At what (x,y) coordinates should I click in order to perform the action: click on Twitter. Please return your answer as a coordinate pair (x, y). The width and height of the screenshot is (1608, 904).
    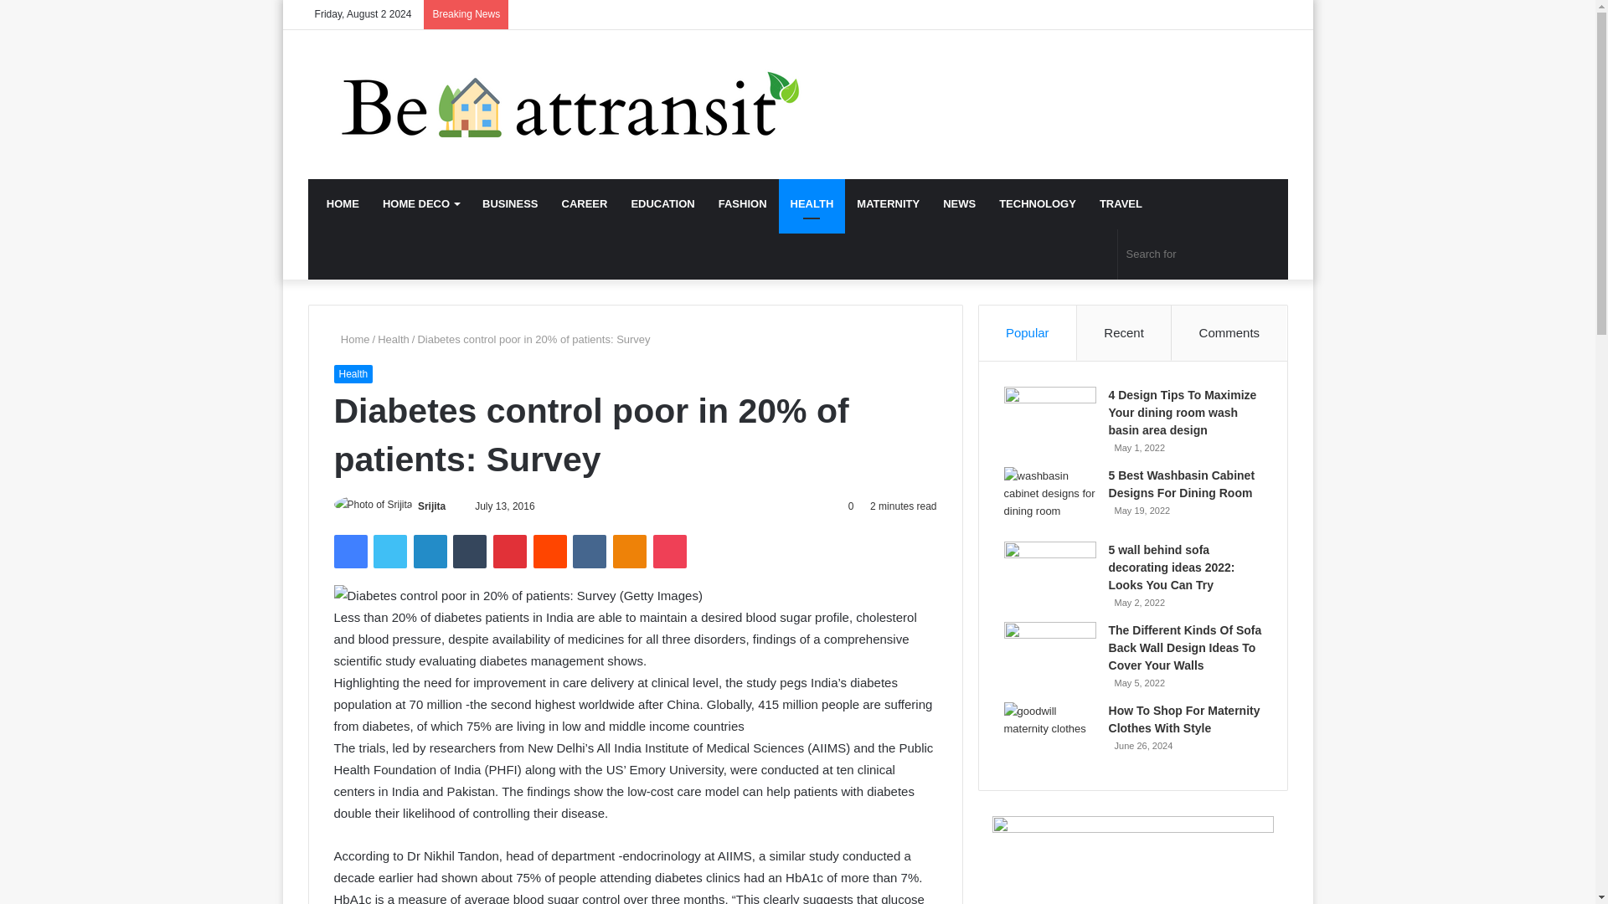
    Looking at the image, I should click on (389, 552).